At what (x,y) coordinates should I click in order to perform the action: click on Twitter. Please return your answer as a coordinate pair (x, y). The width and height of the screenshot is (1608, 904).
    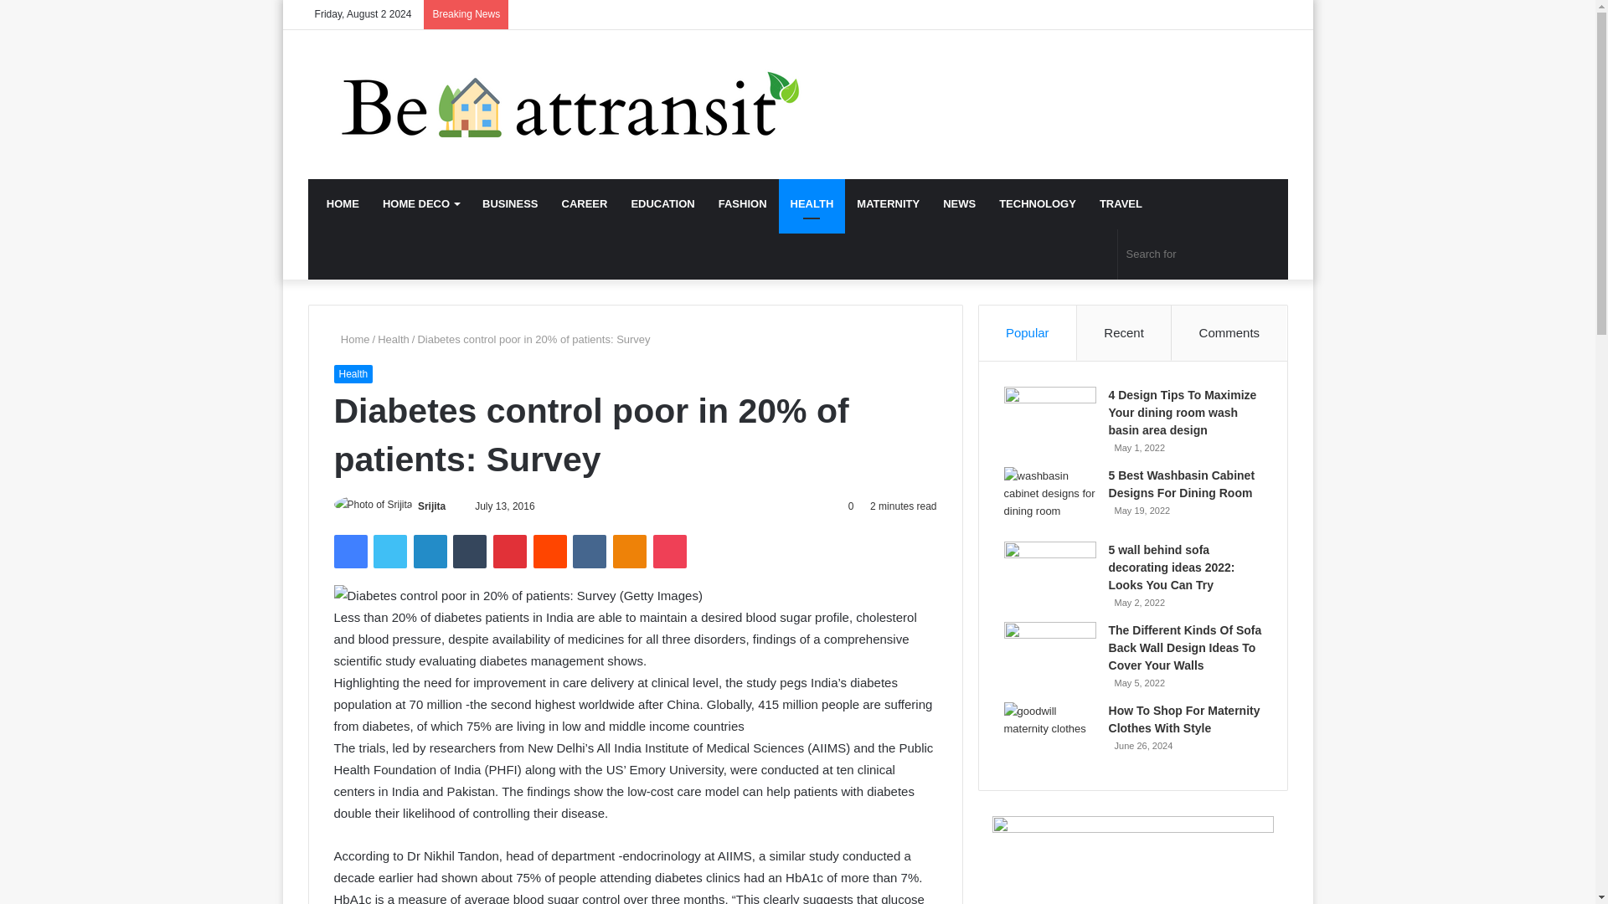
    Looking at the image, I should click on (389, 552).